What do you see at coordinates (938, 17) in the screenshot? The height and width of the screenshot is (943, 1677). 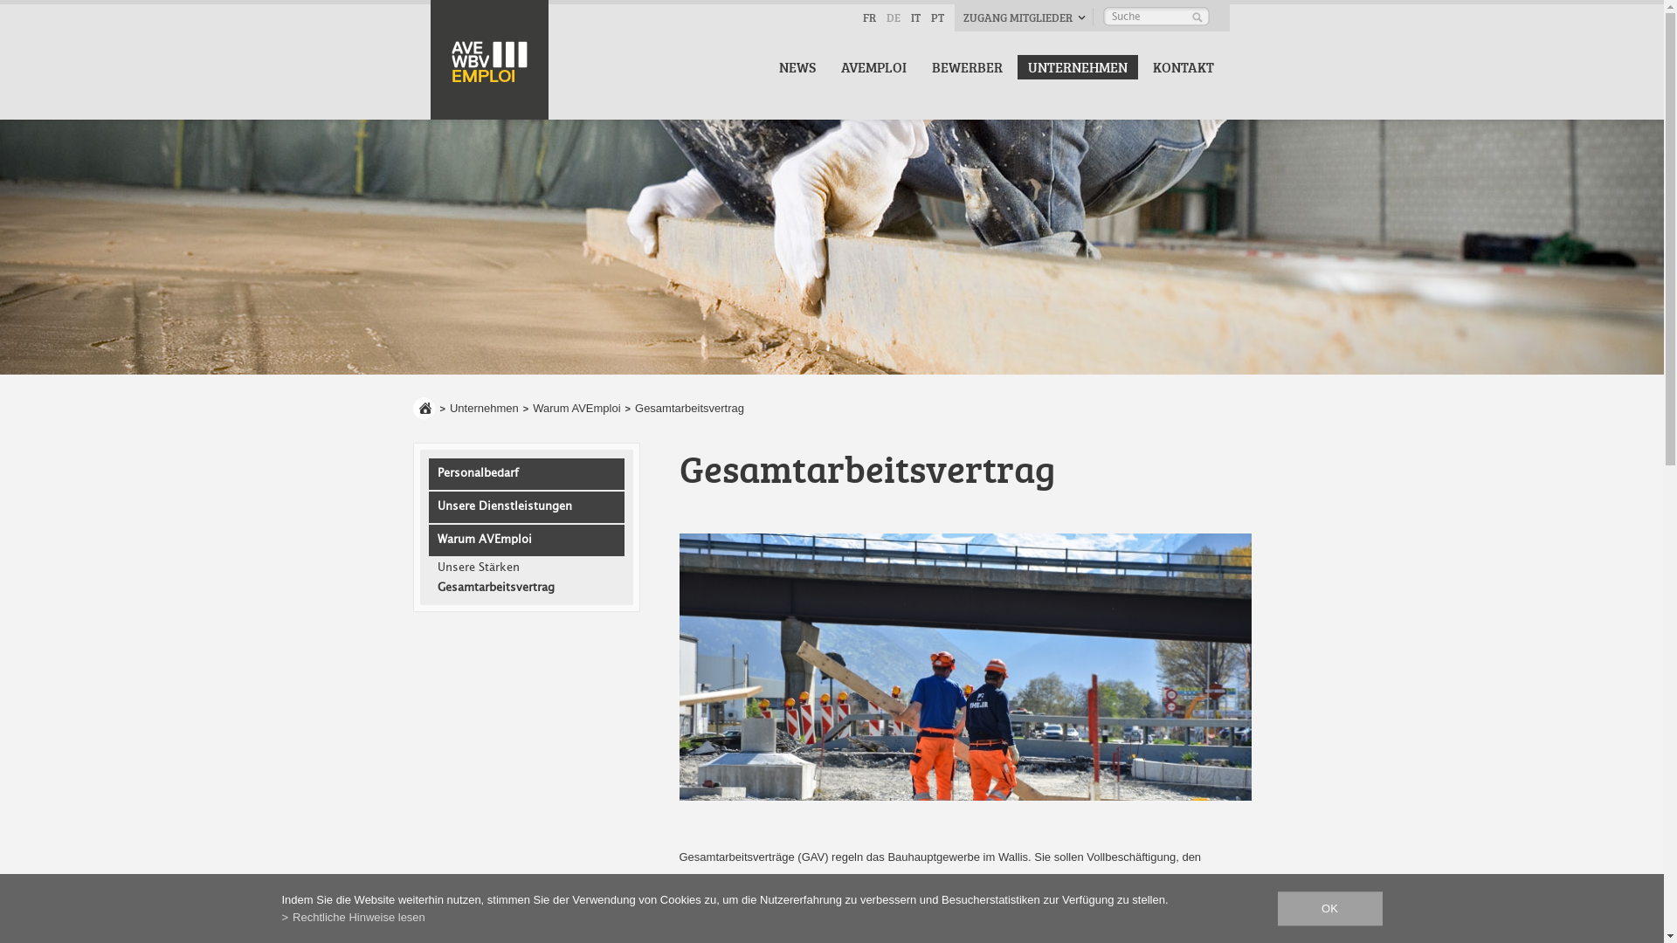 I see `PT` at bounding box center [938, 17].